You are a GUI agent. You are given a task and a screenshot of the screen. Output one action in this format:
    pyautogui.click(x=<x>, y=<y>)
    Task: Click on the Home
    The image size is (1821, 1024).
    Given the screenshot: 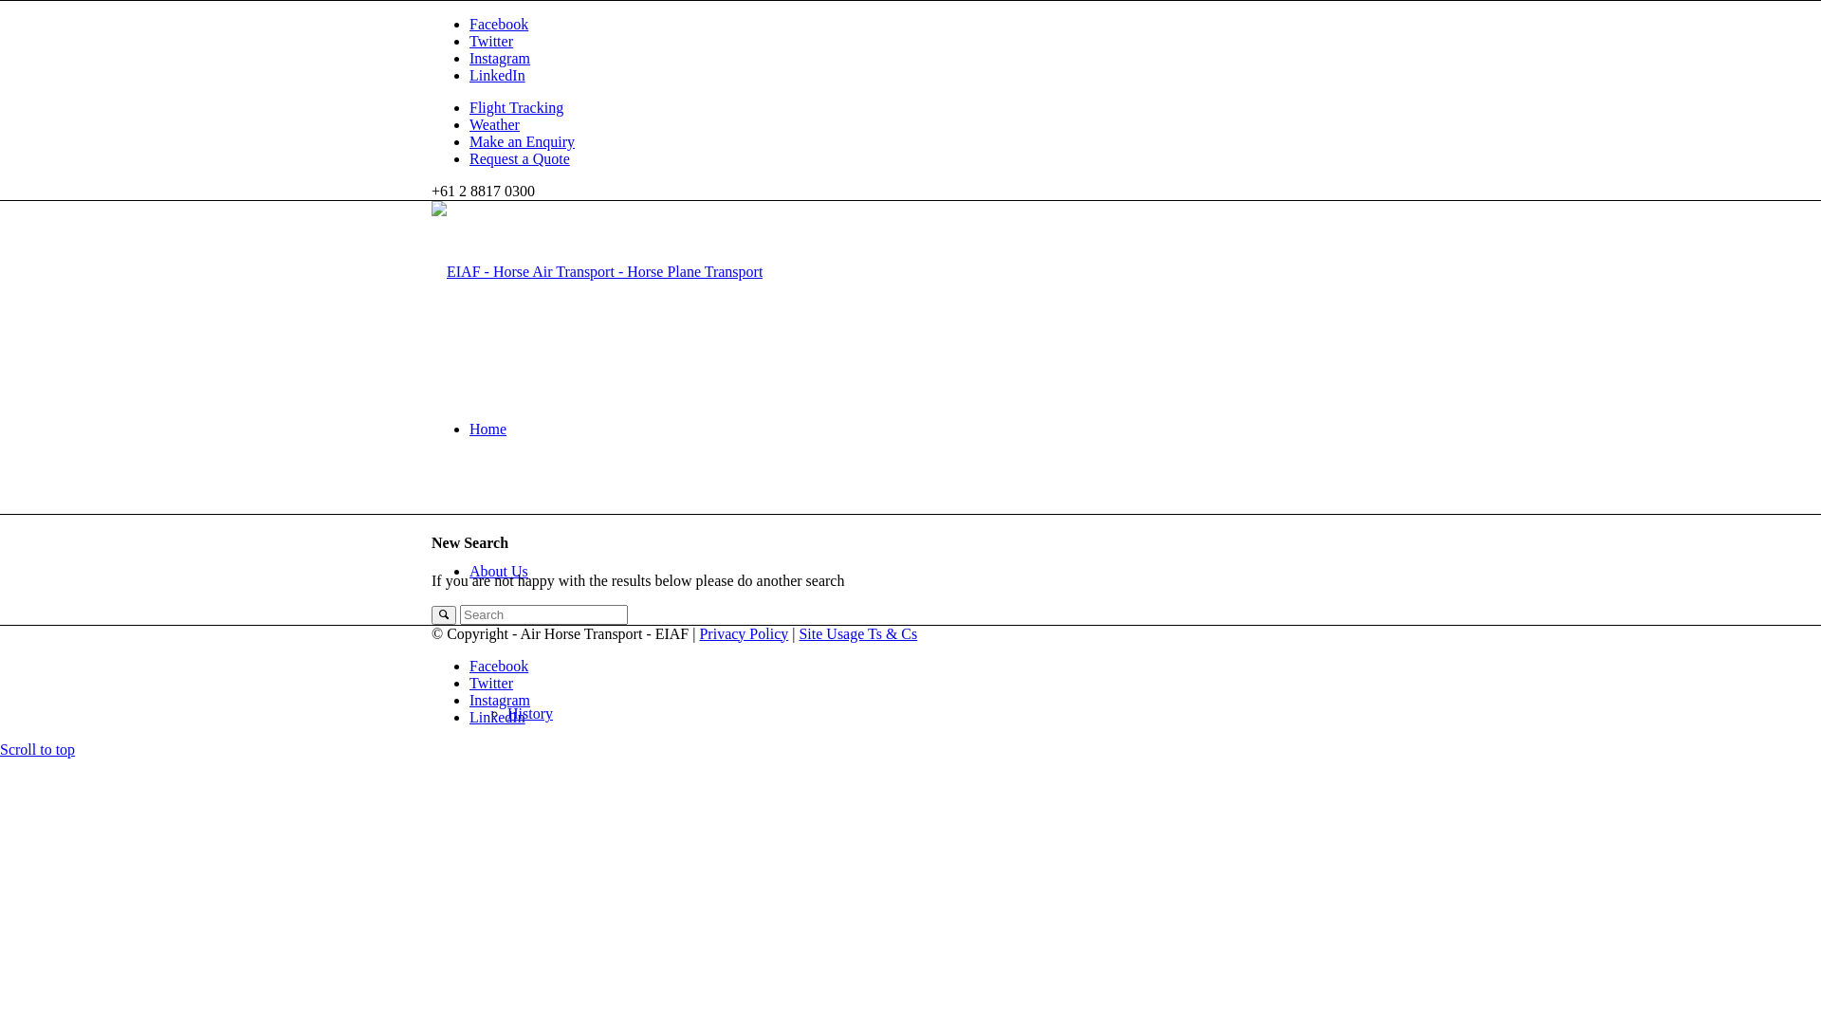 What is the action you would take?
    pyautogui.click(x=487, y=429)
    